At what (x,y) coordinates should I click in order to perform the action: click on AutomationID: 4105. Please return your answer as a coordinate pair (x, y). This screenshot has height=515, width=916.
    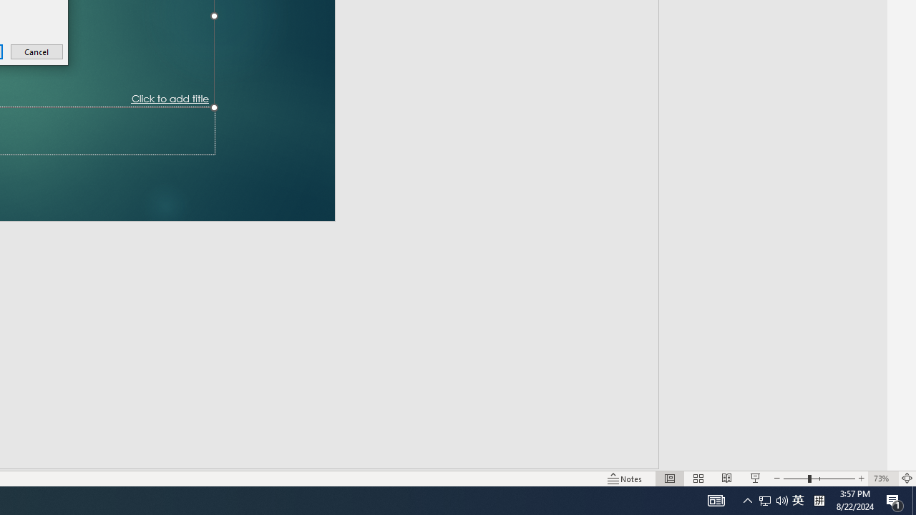
    Looking at the image, I should click on (773, 501).